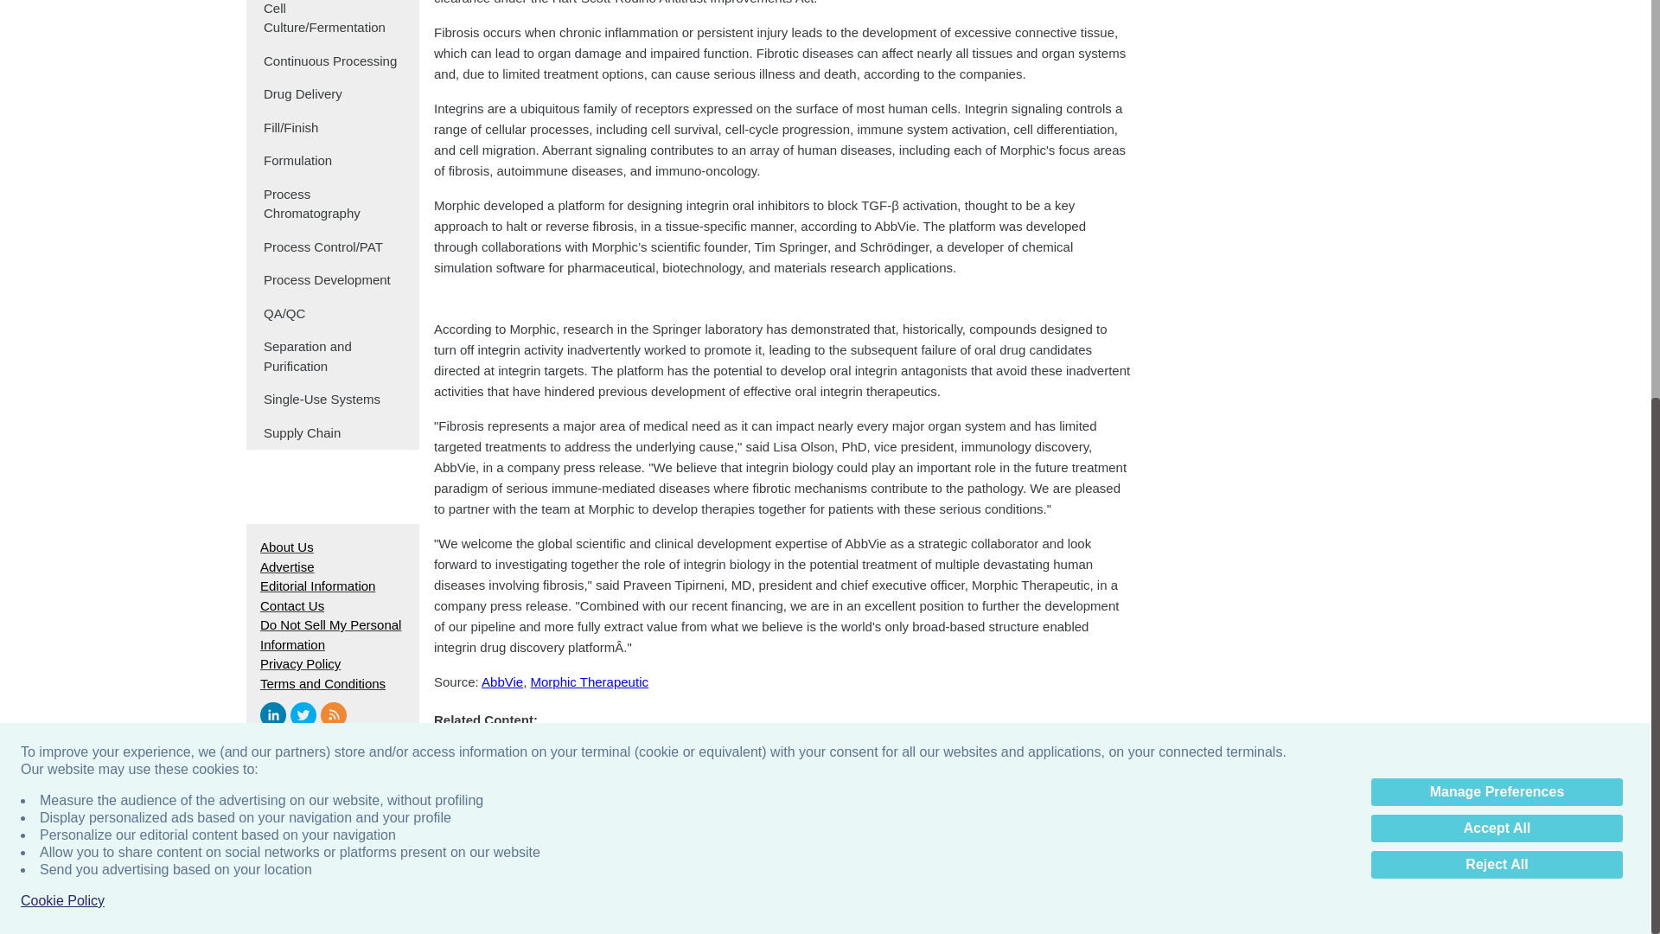 This screenshot has height=934, width=1660. I want to click on Cookie Policy, so click(62, 208).